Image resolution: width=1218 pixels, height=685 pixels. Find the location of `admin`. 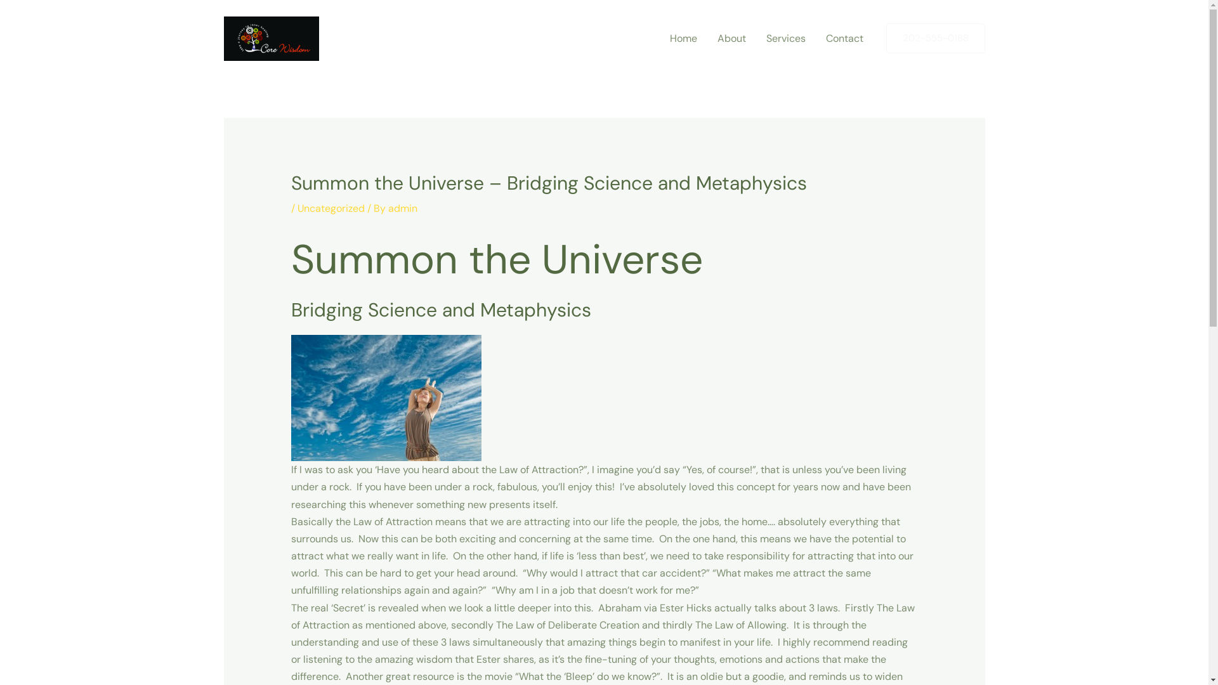

admin is located at coordinates (403, 208).